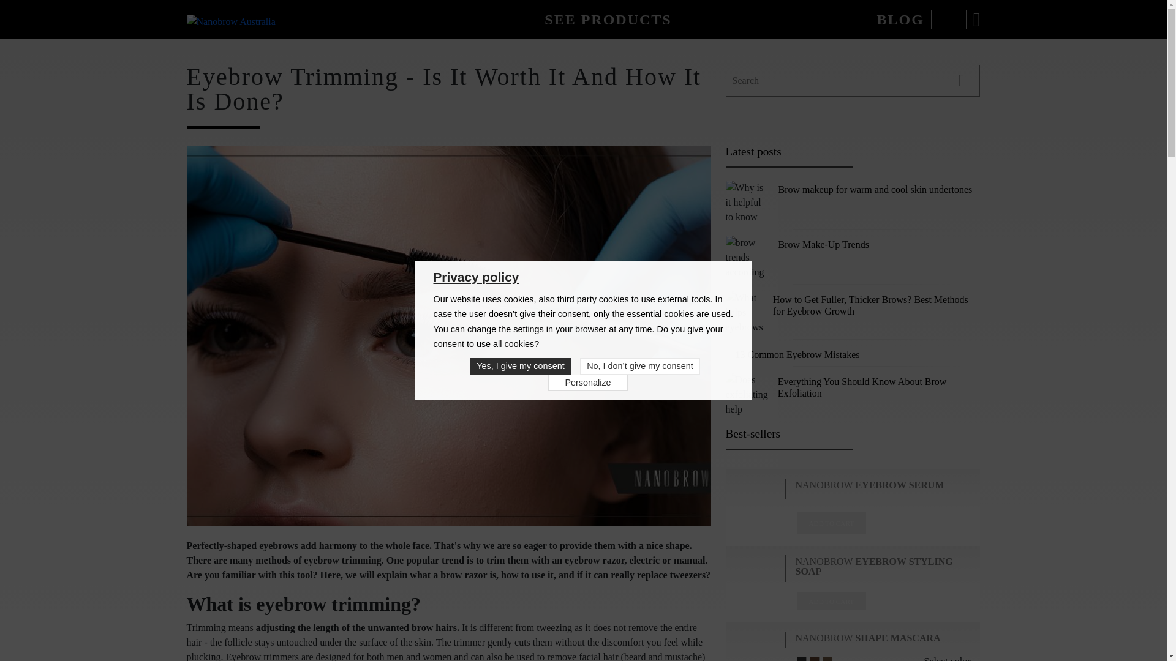 This screenshot has height=661, width=1176. I want to click on AU, so click(948, 20).